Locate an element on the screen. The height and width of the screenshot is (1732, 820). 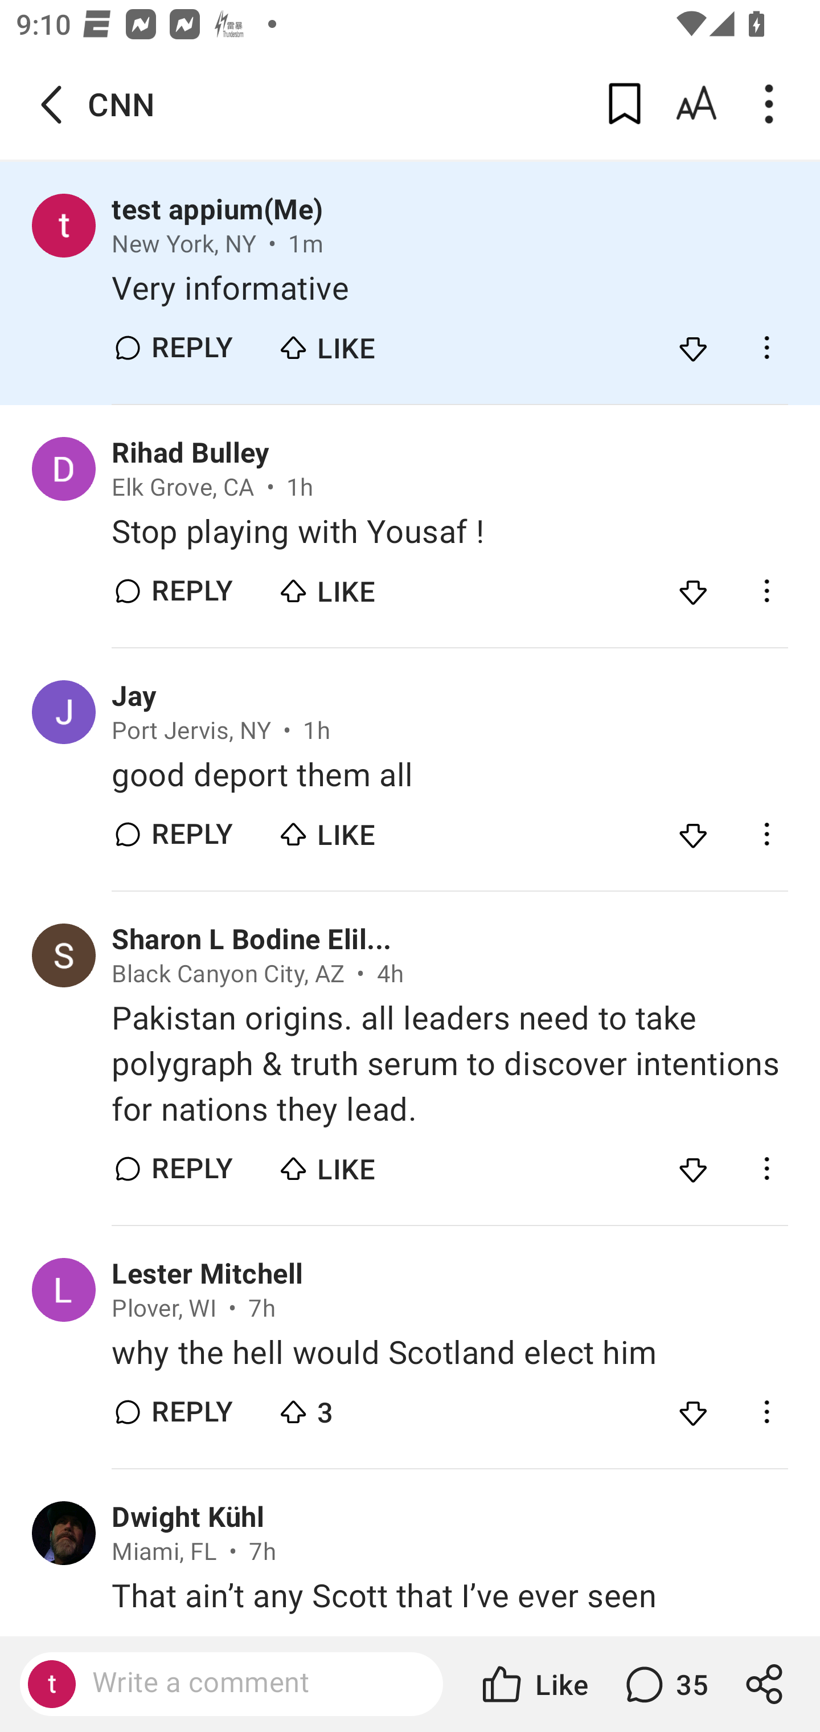
Like is located at coordinates (534, 1684).